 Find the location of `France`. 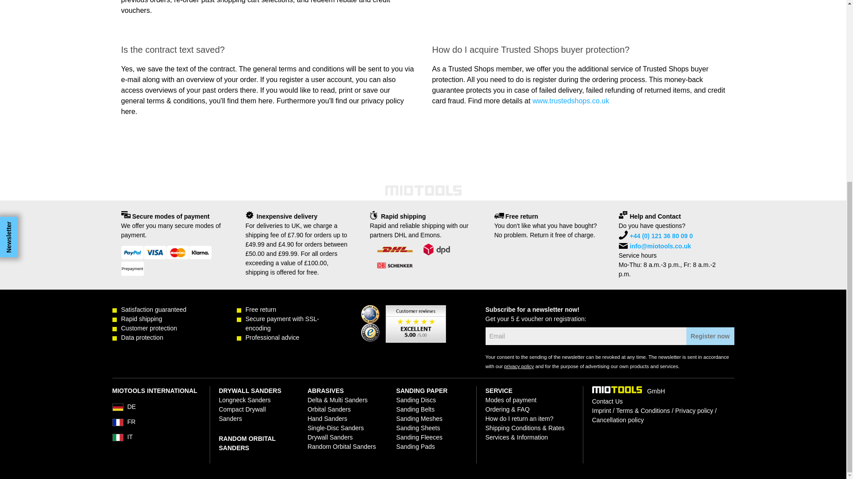

France is located at coordinates (156, 422).